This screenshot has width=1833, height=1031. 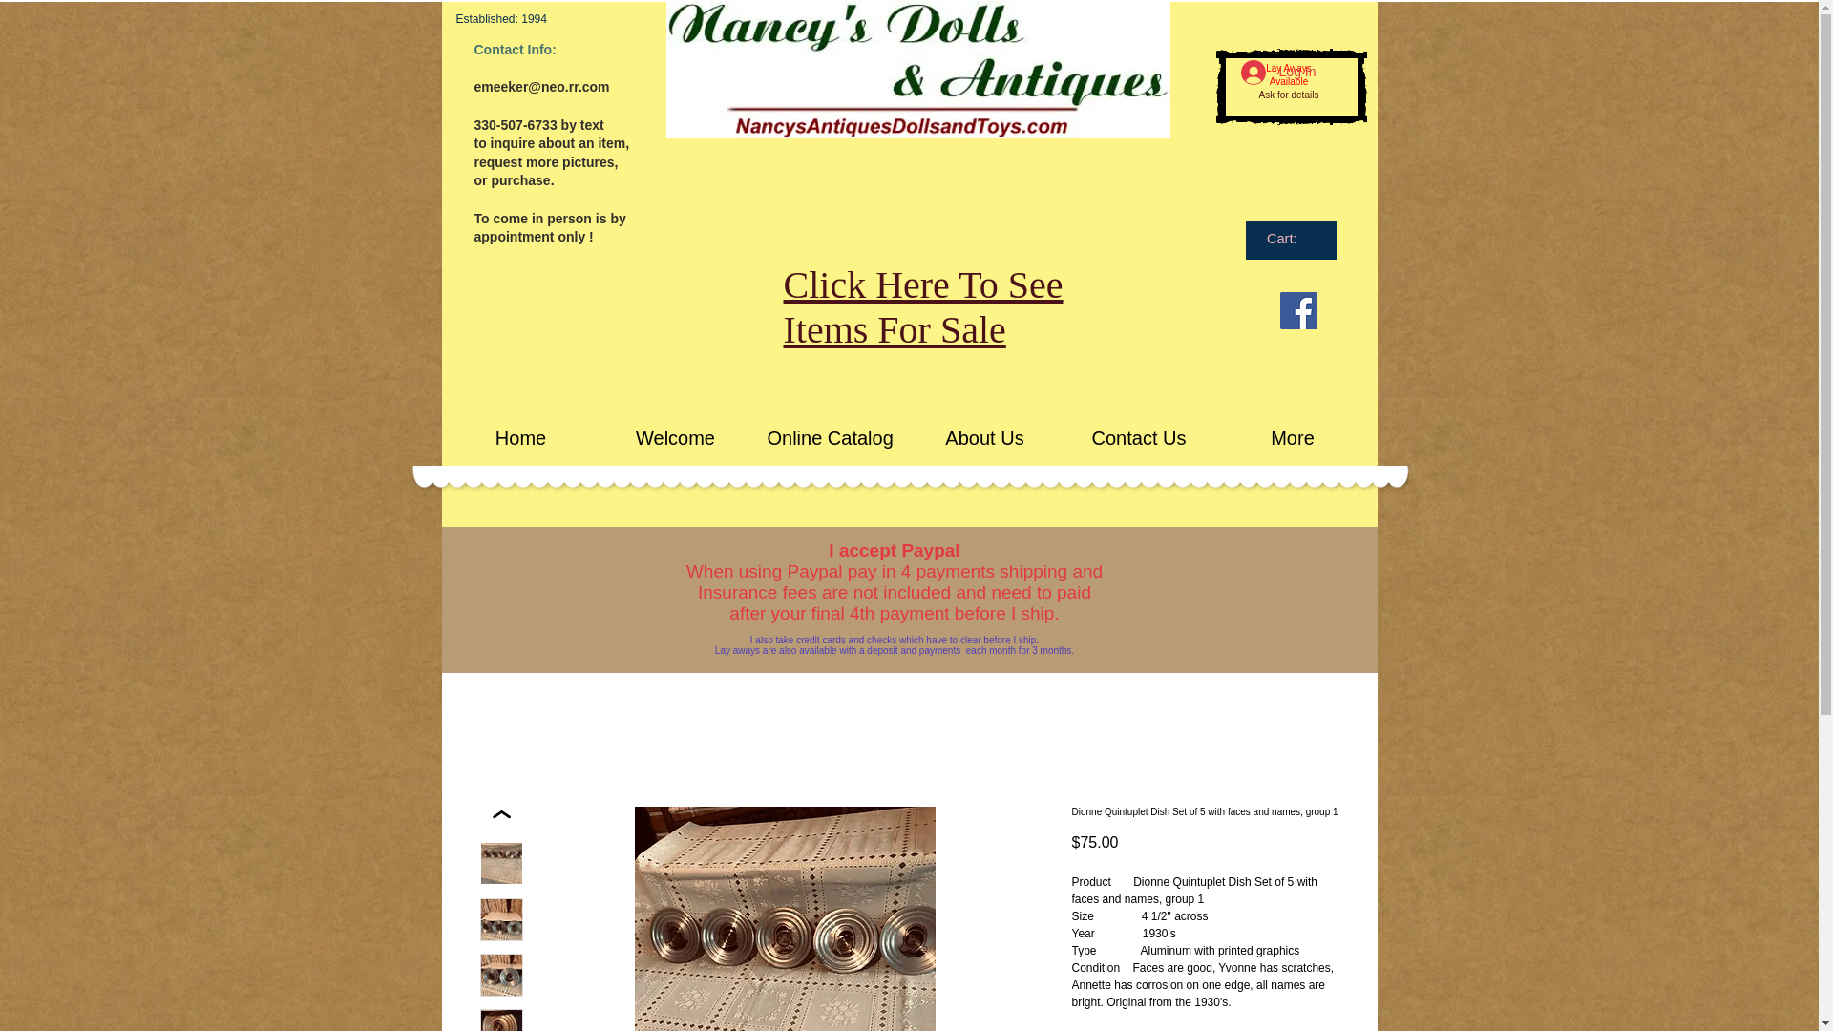 What do you see at coordinates (519, 437) in the screenshot?
I see `Home` at bounding box center [519, 437].